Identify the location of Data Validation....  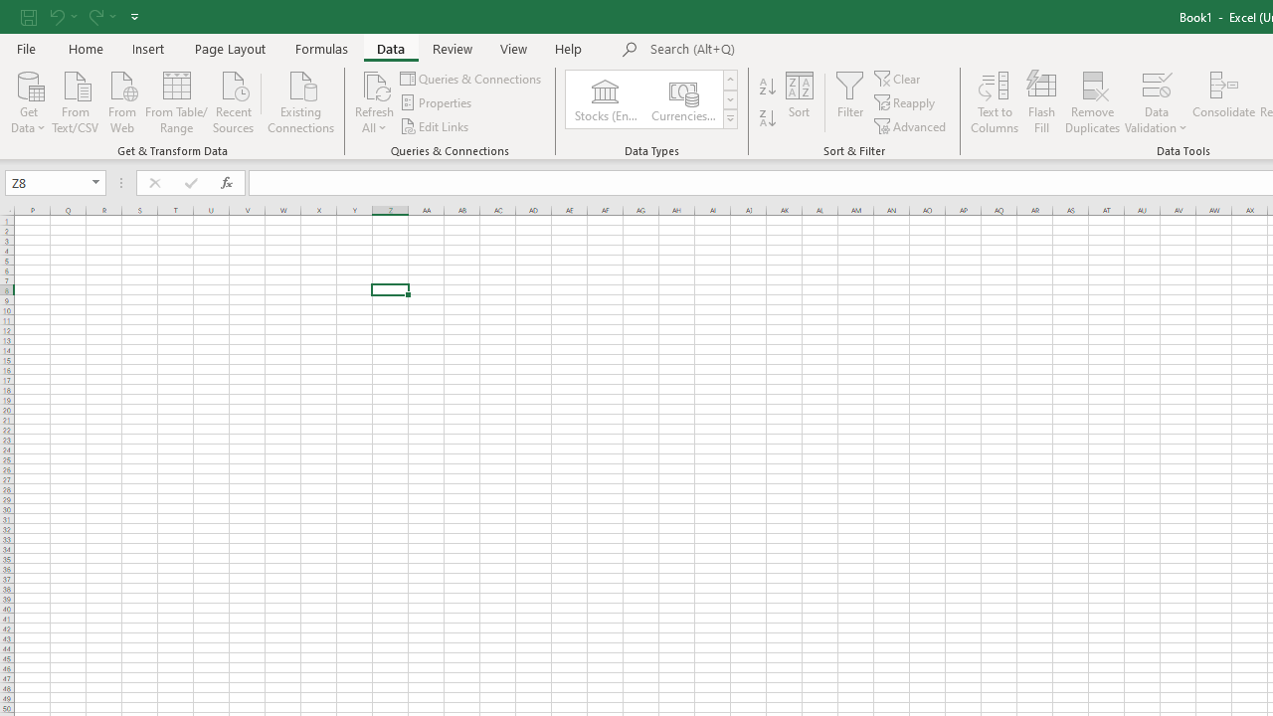
(1156, 101).